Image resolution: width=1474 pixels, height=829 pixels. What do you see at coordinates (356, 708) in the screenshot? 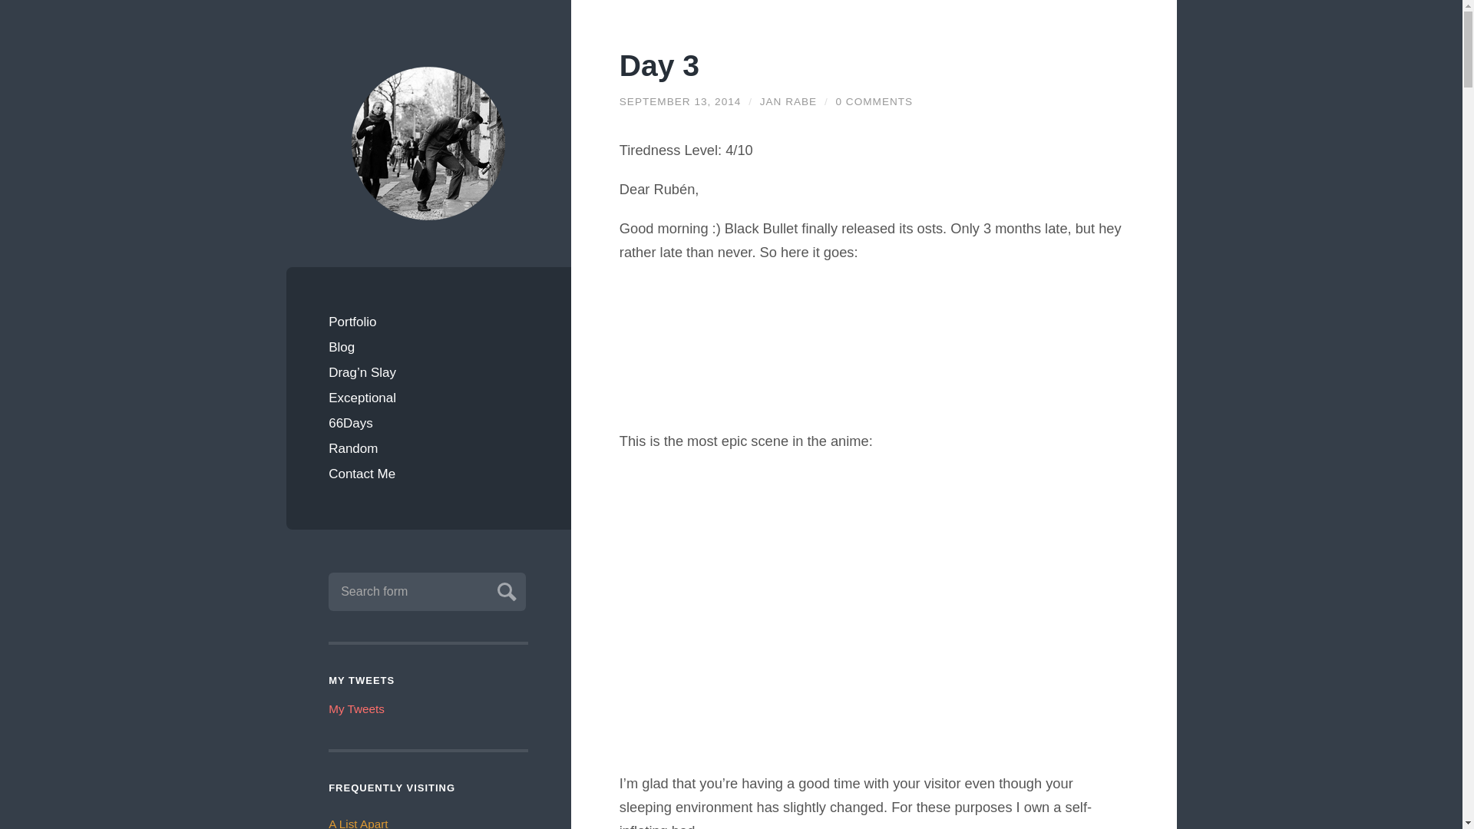
I see `My Tweets` at bounding box center [356, 708].